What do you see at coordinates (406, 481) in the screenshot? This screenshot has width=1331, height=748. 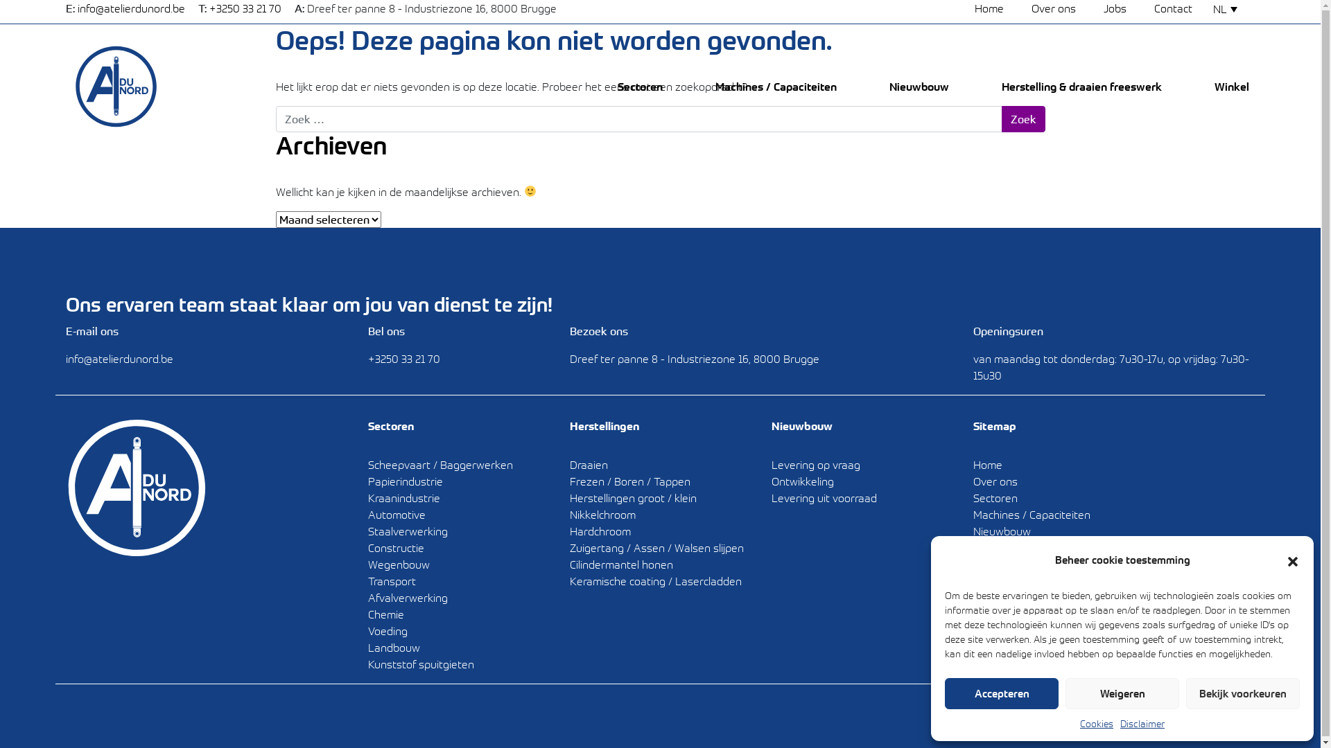 I see `Papierindustrie` at bounding box center [406, 481].